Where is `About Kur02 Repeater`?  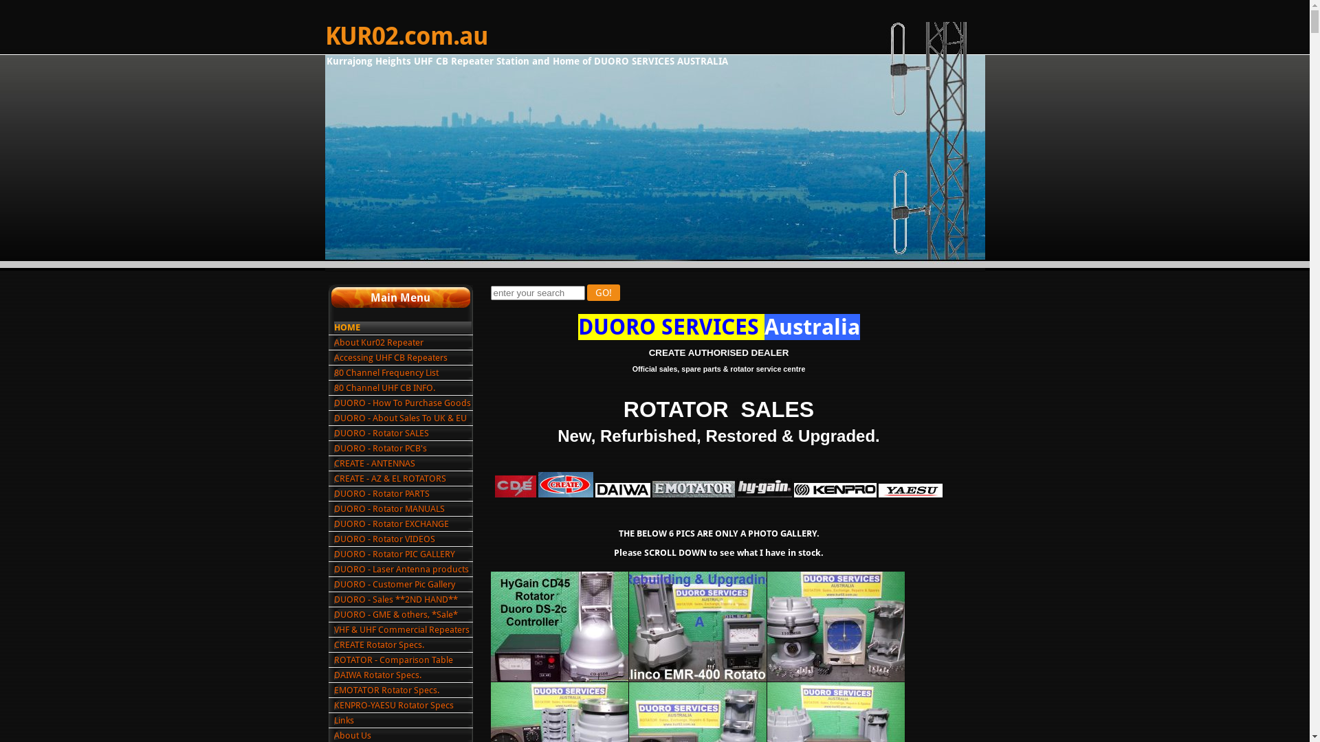
About Kur02 Repeater is located at coordinates (403, 342).